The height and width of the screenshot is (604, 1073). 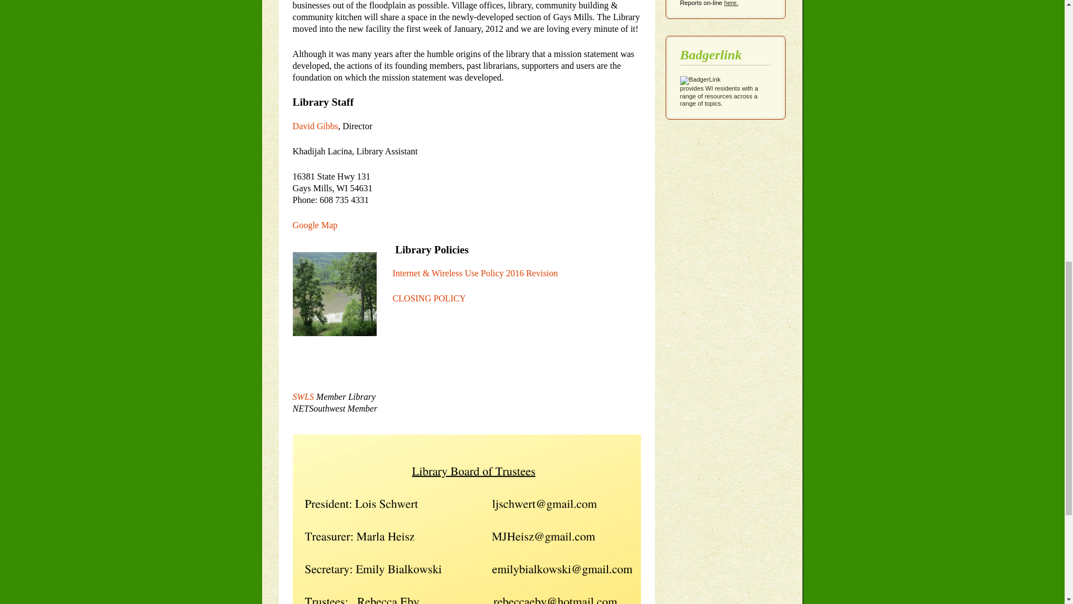 What do you see at coordinates (305, 397) in the screenshot?
I see `SWLS` at bounding box center [305, 397].